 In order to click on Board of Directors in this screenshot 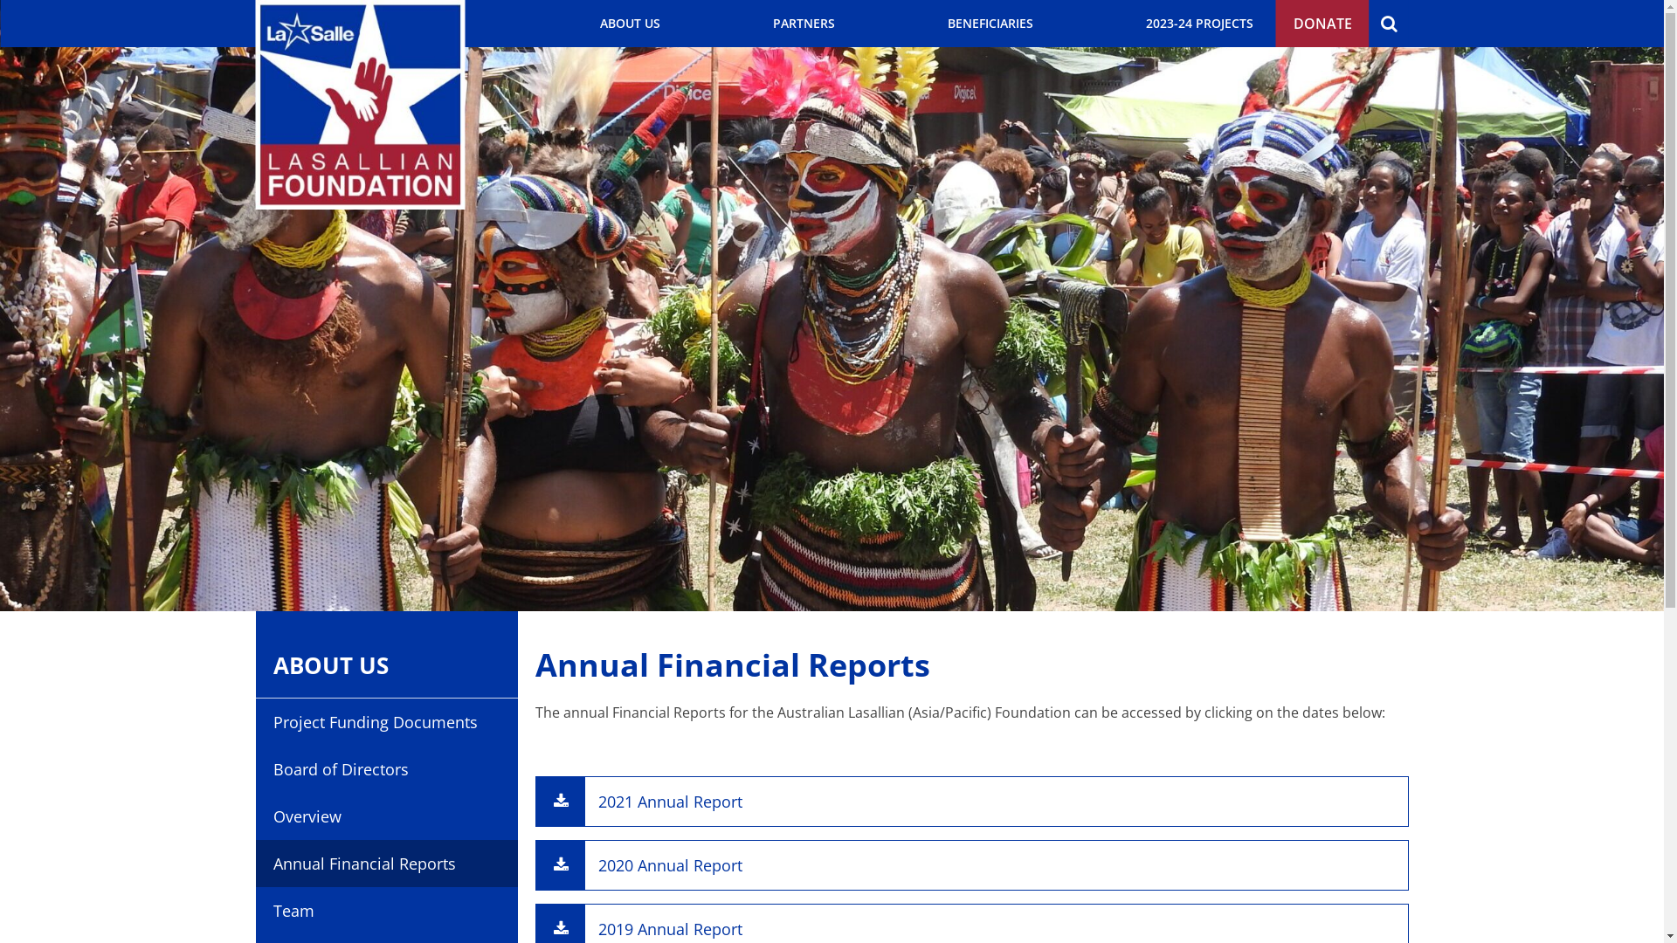, I will do `click(386, 769)`.